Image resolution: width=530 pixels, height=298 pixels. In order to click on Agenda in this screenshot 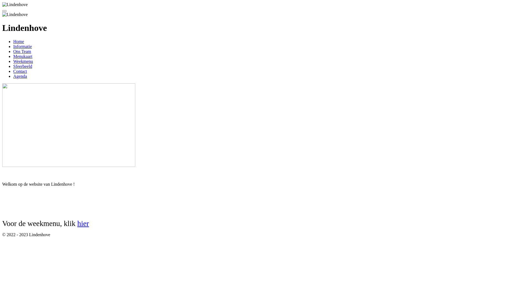, I will do `click(20, 76)`.